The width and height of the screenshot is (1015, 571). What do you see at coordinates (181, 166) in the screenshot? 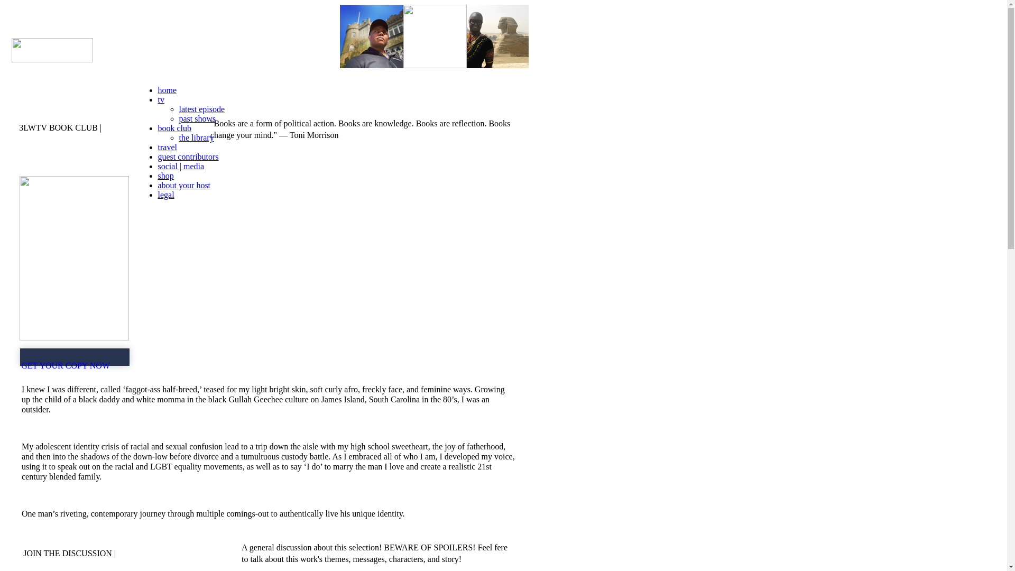
I see `social | media` at bounding box center [181, 166].